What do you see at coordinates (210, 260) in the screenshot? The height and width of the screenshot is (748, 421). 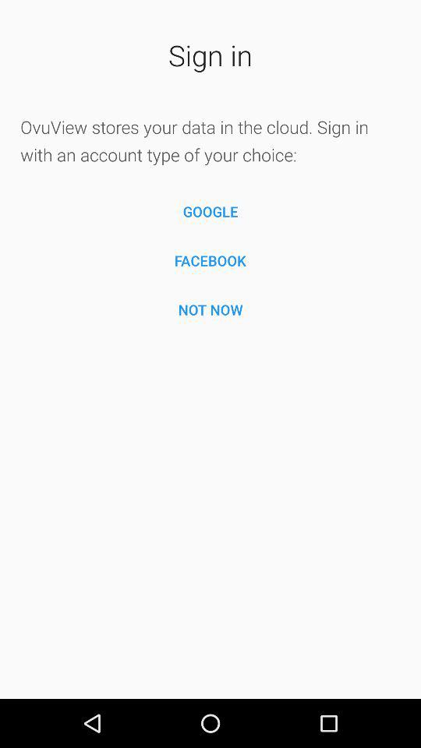 I see `turn off item above not now item` at bounding box center [210, 260].